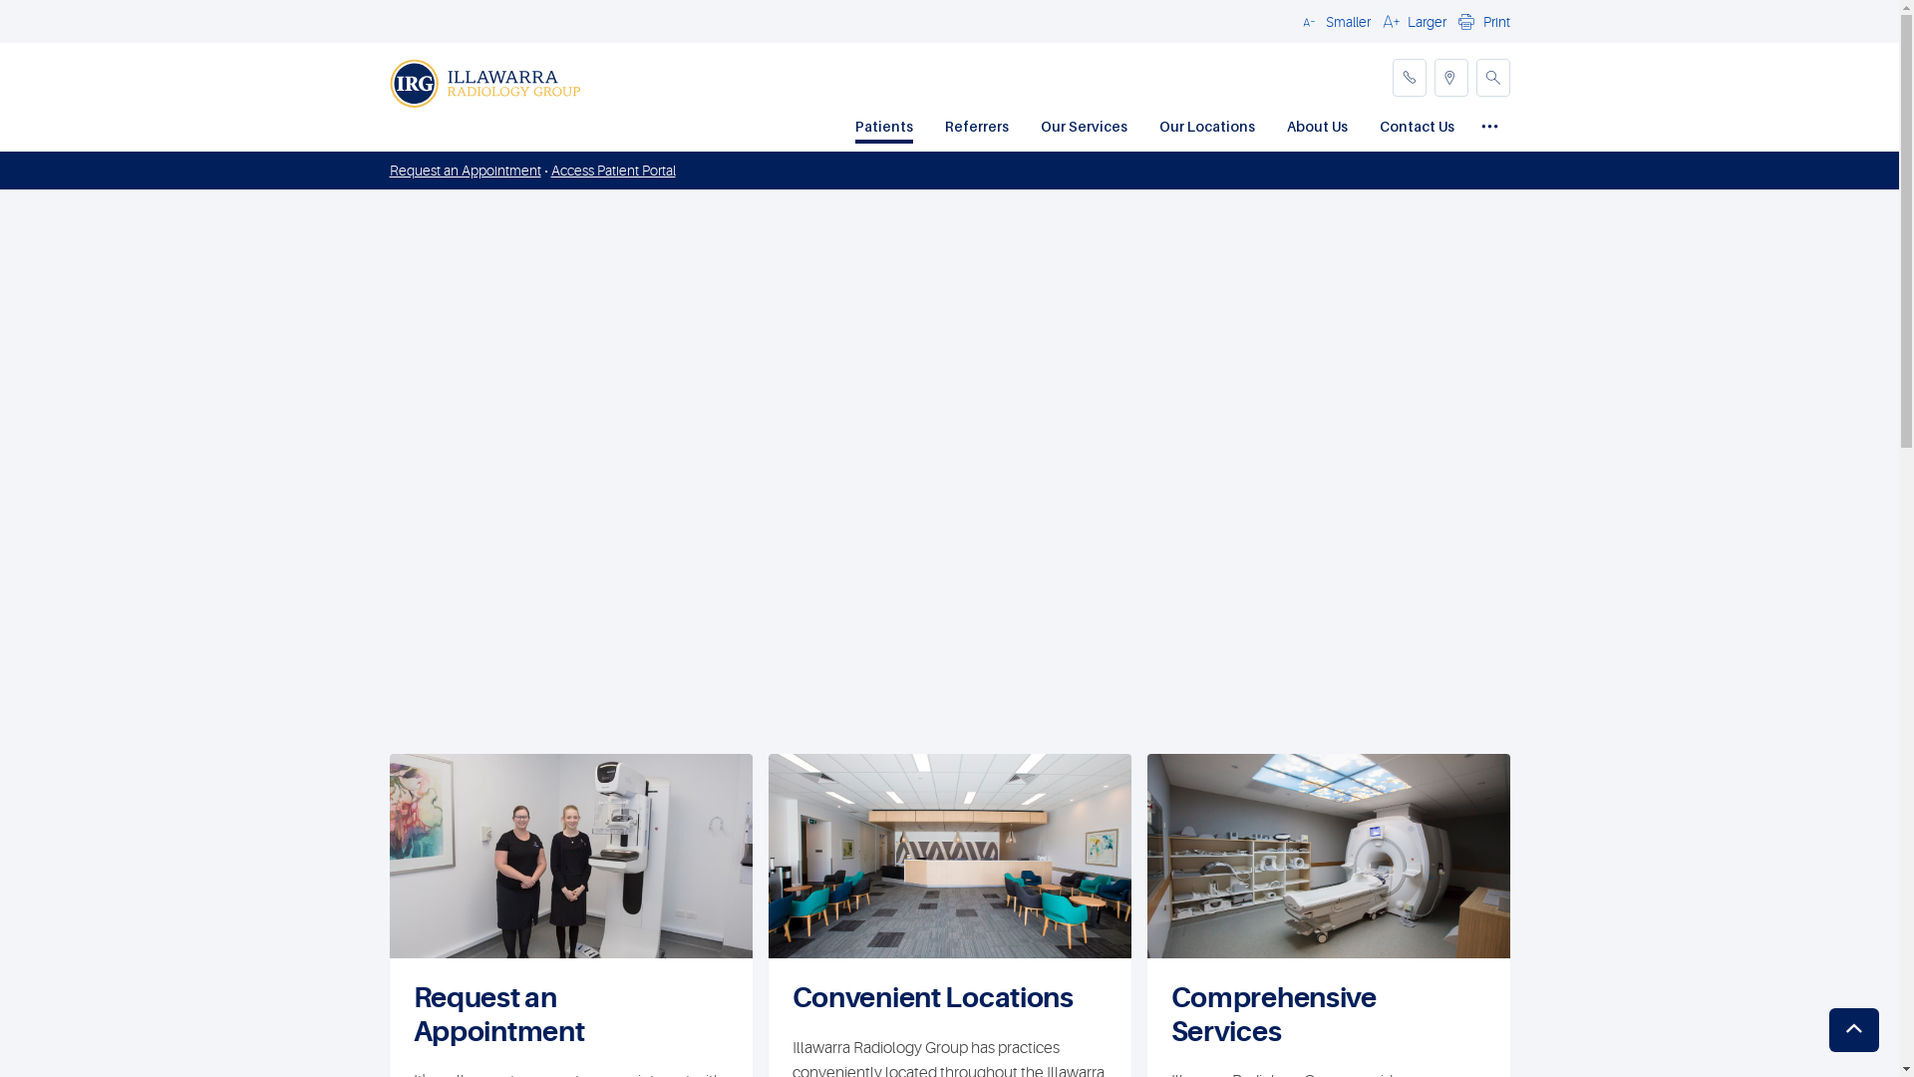  What do you see at coordinates (1273, 1015) in the screenshot?
I see `Comprehensive Services` at bounding box center [1273, 1015].